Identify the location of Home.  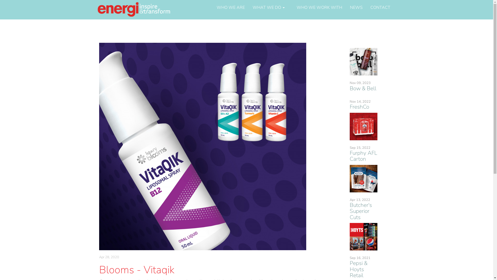
(136, 10).